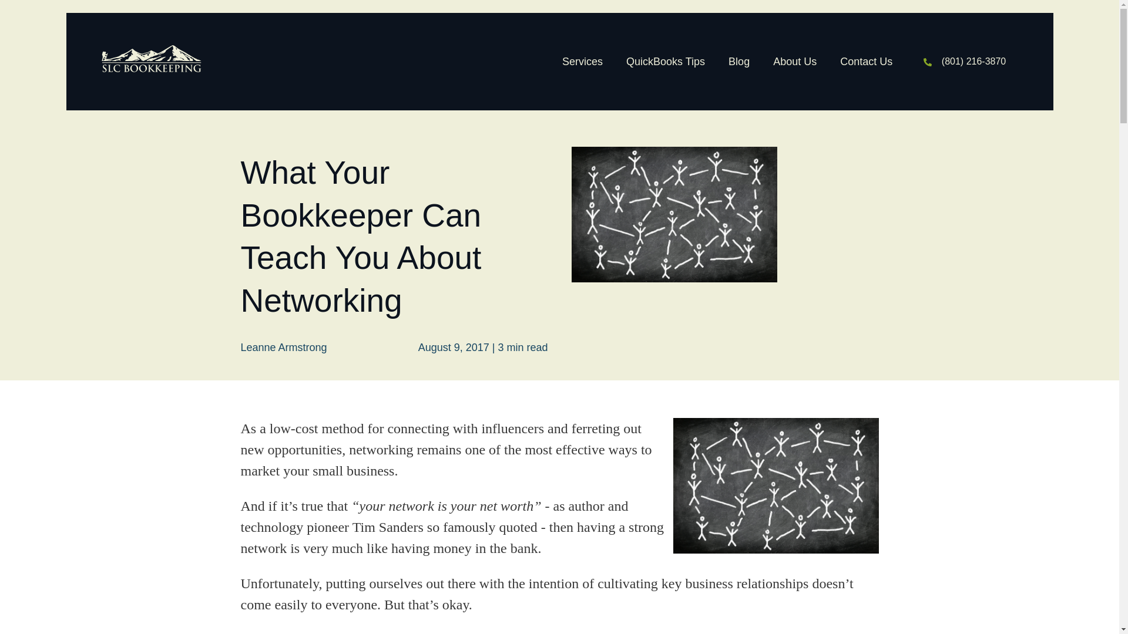 The width and height of the screenshot is (1128, 634). Describe the element at coordinates (739, 61) in the screenshot. I see `Blog` at that location.